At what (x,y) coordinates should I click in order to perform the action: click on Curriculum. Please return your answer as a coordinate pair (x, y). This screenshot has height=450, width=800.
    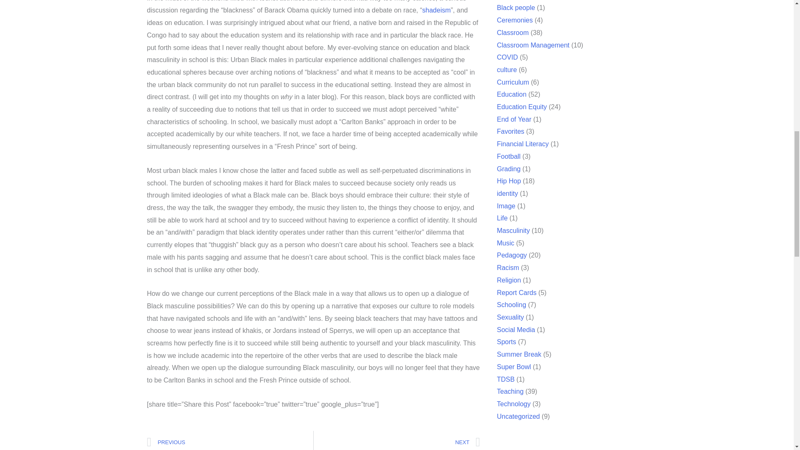
    Looking at the image, I should click on (513, 82).